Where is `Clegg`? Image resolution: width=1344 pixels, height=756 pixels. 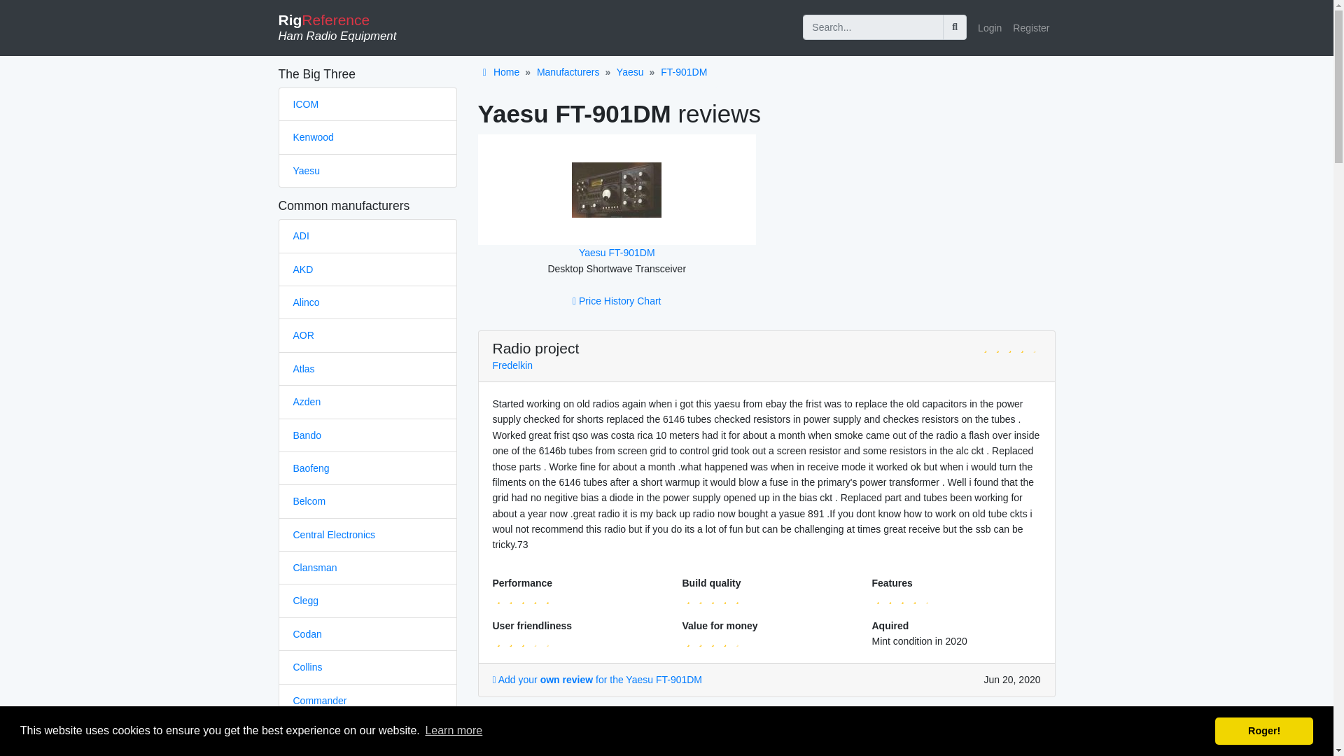
Clegg is located at coordinates (305, 601).